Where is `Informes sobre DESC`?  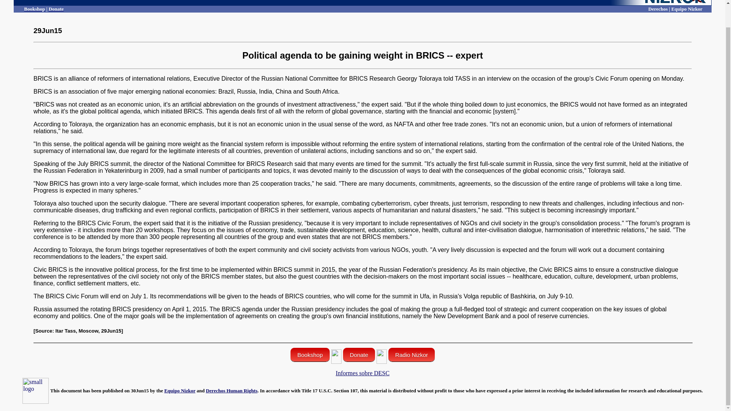
Informes sobre DESC is located at coordinates (362, 373).